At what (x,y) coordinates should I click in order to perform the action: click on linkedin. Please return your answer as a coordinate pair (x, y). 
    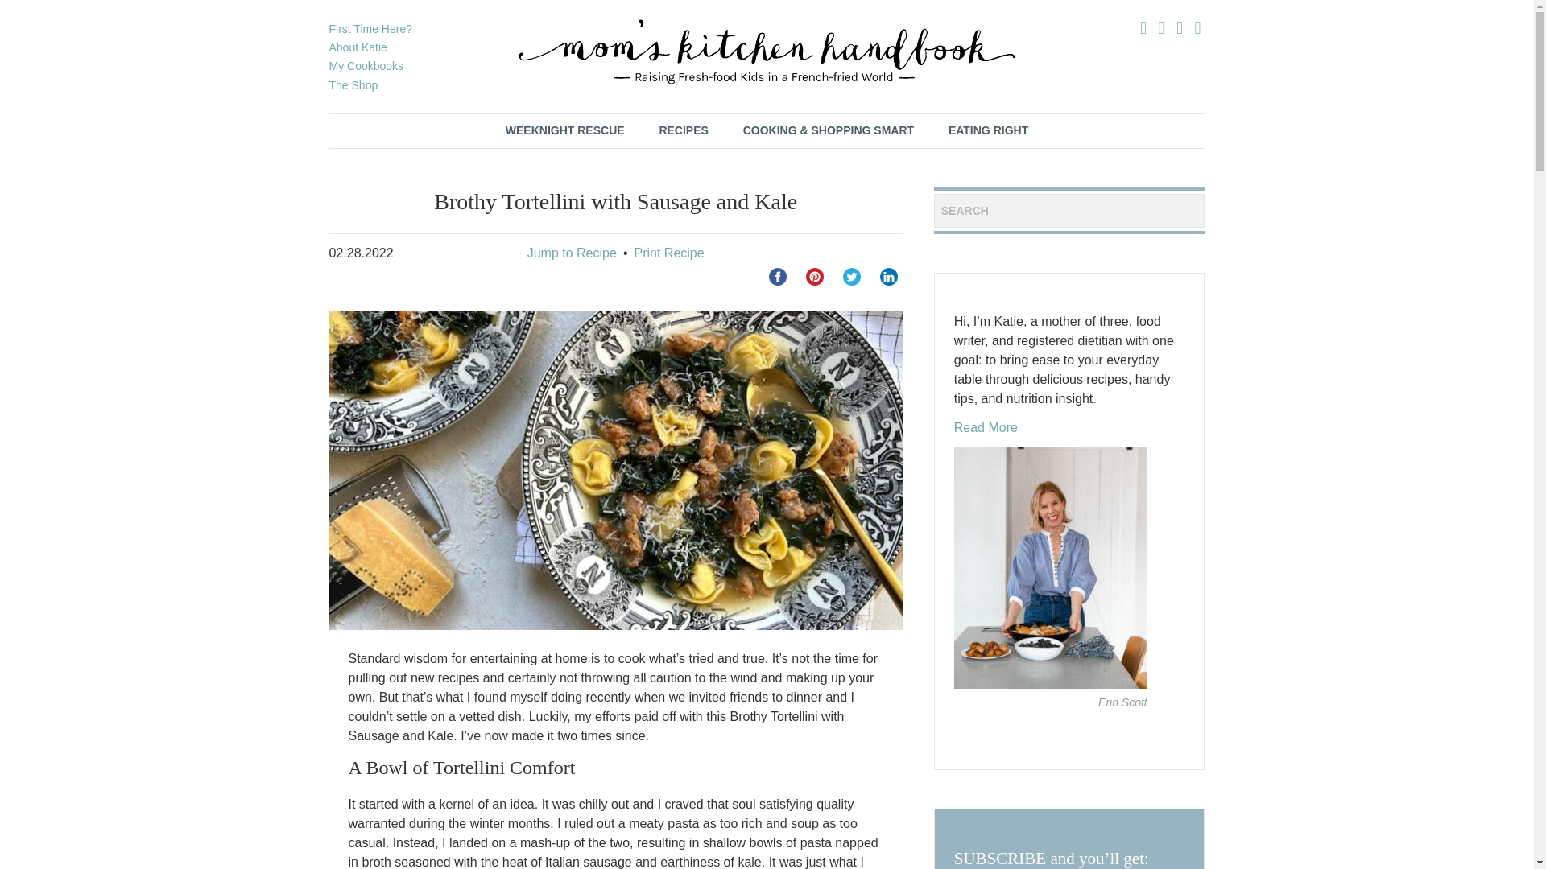
    Looking at the image, I should click on (889, 277).